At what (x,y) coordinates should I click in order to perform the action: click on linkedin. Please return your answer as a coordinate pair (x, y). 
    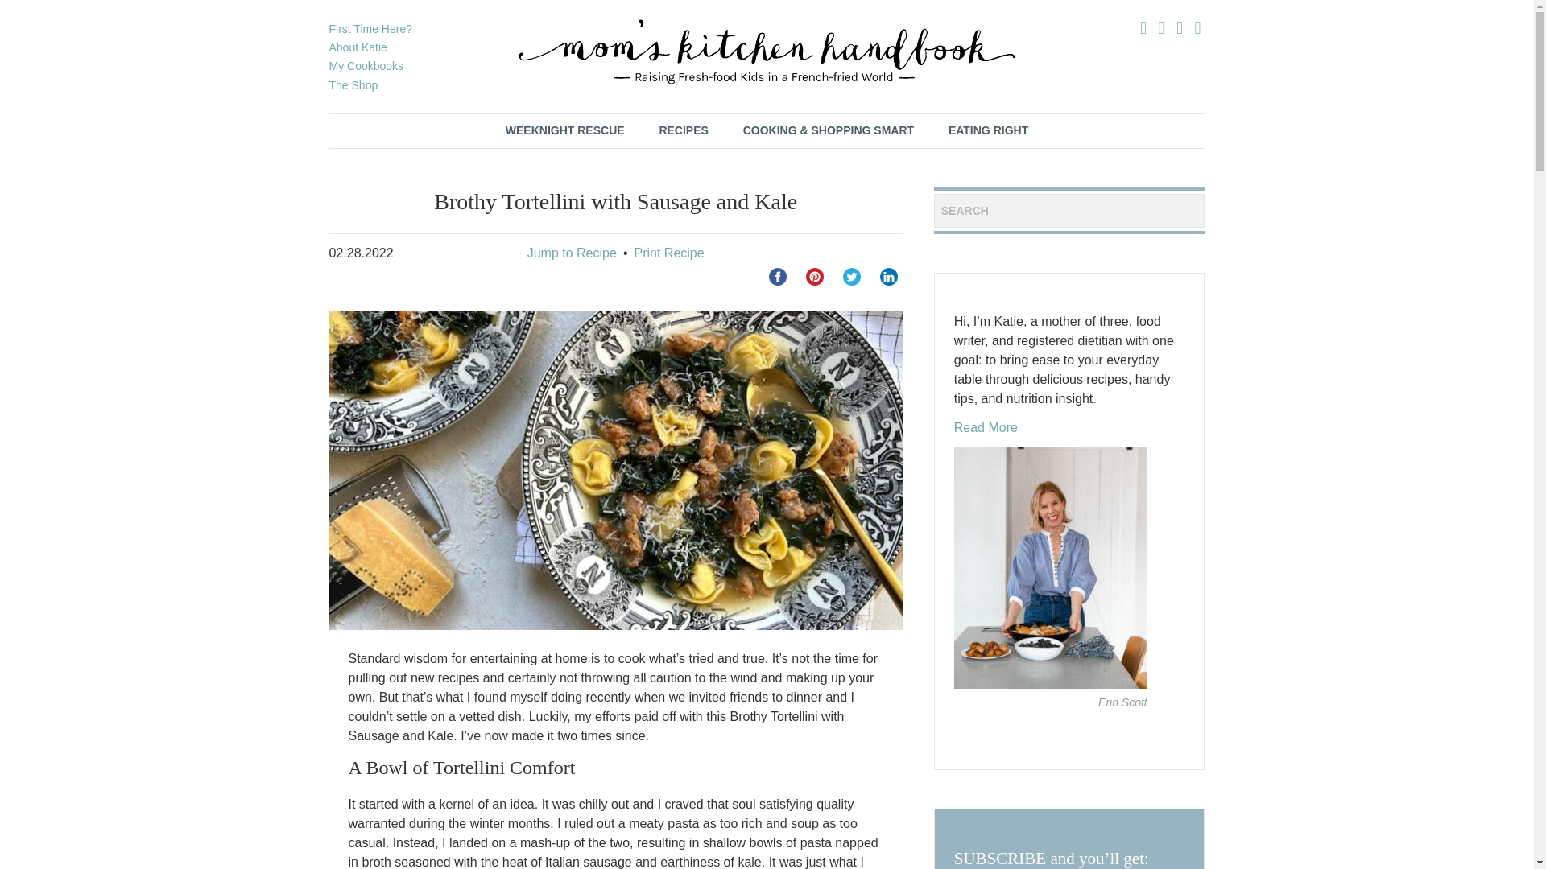
    Looking at the image, I should click on (889, 277).